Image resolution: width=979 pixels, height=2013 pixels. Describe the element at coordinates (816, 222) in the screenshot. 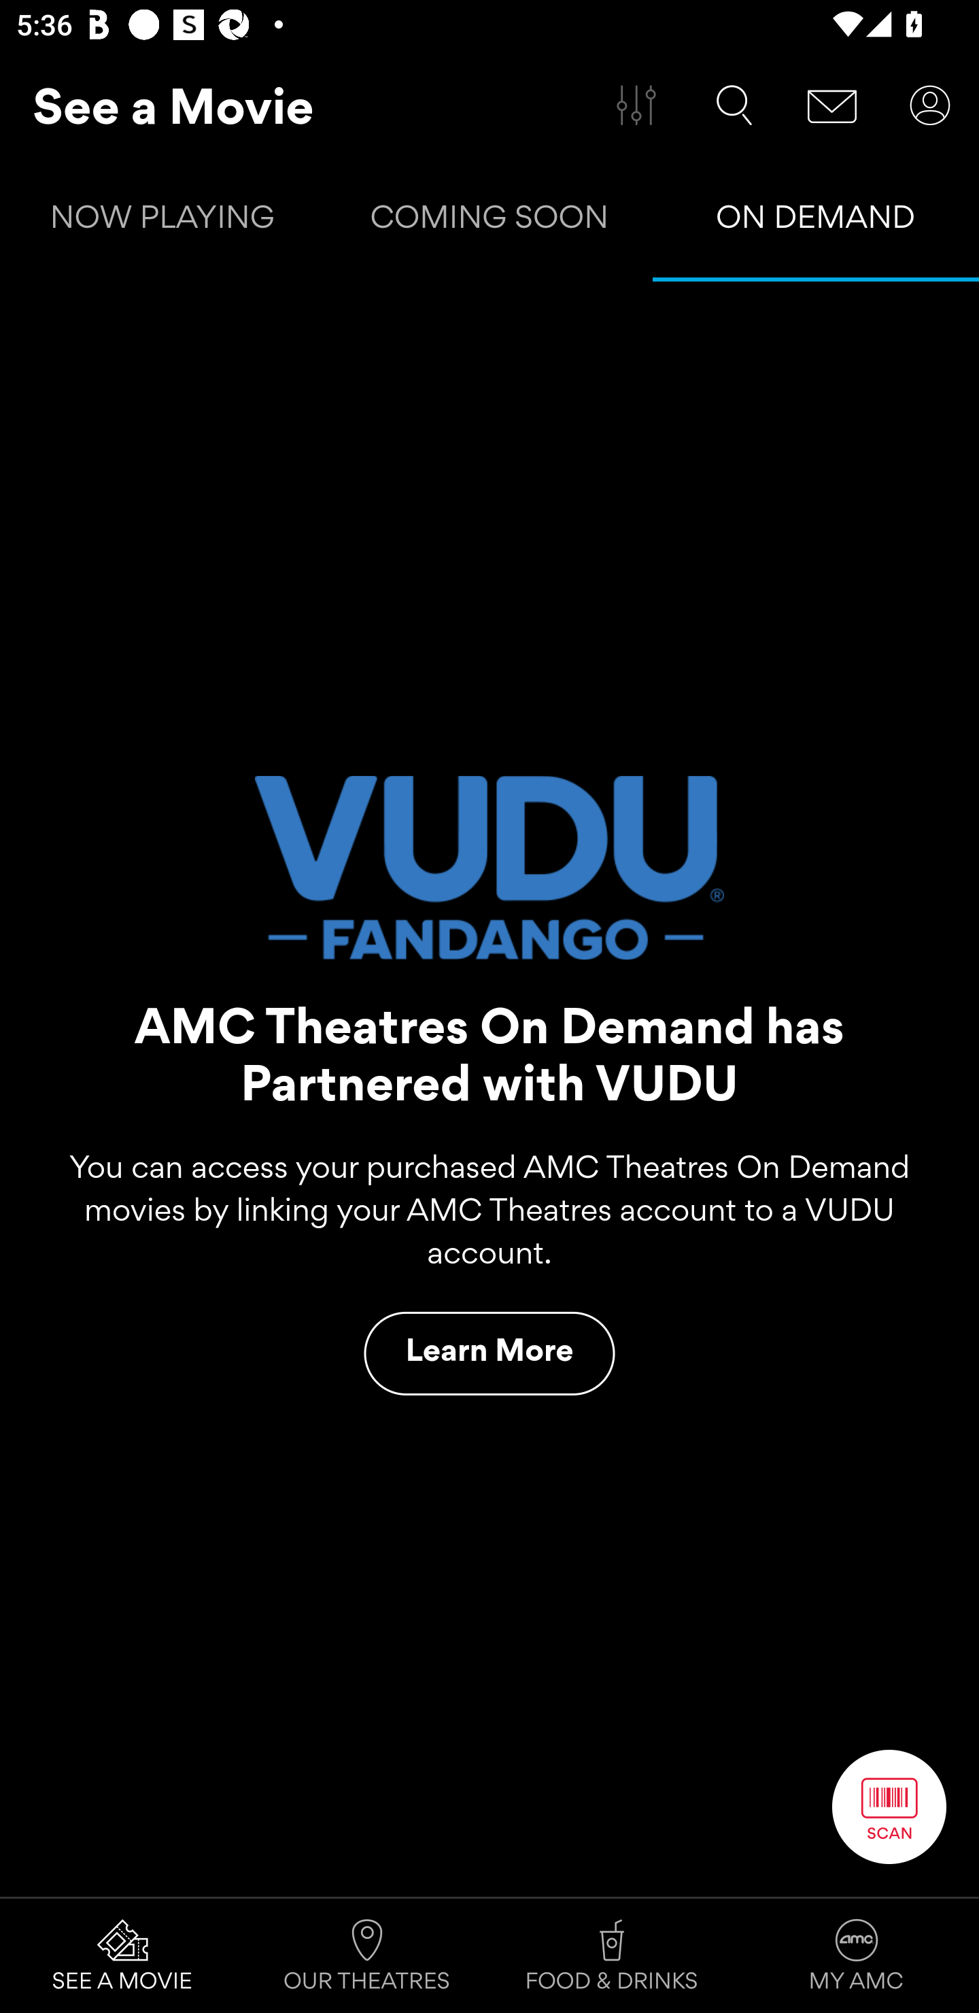

I see `ON DEMAND
Tab 3 of 3` at that location.